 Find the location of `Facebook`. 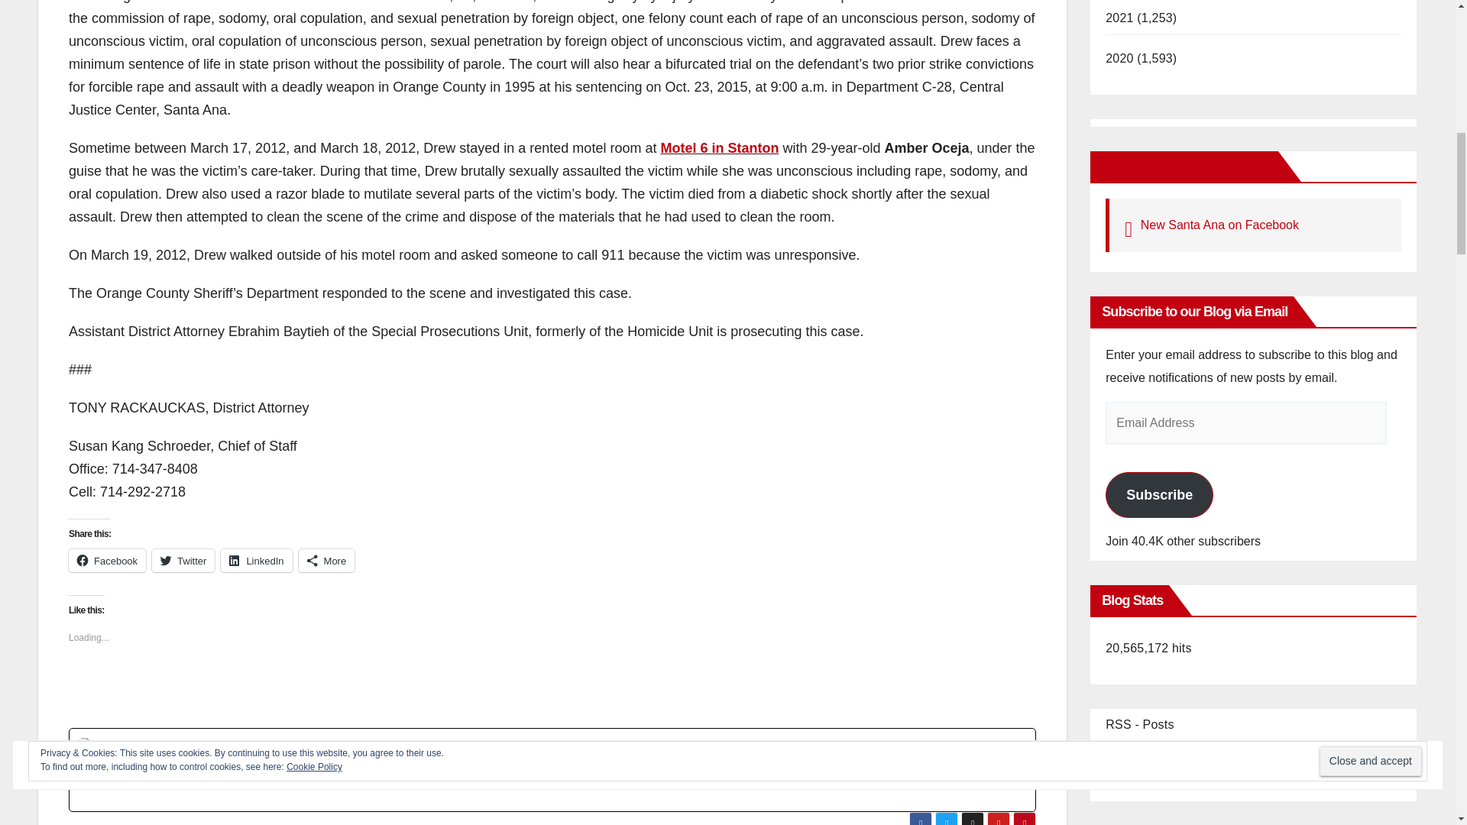

Facebook is located at coordinates (107, 561).